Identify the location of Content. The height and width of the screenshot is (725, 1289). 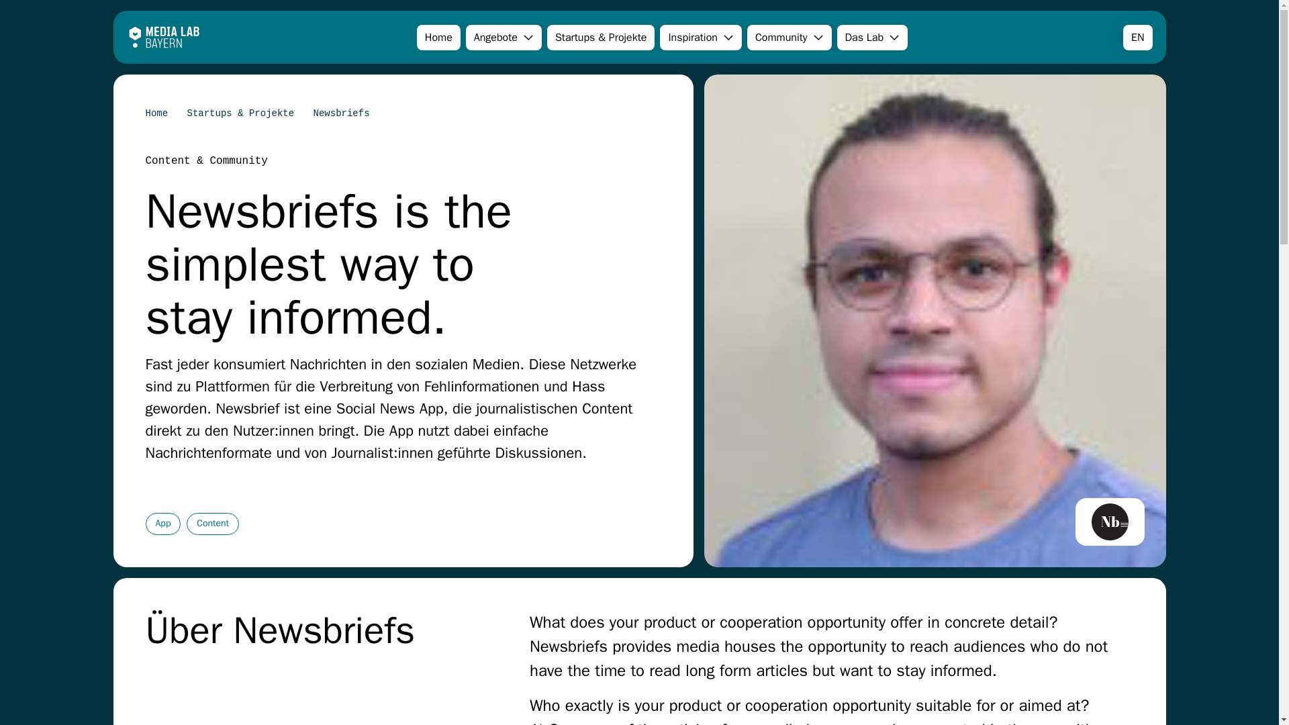
(212, 524).